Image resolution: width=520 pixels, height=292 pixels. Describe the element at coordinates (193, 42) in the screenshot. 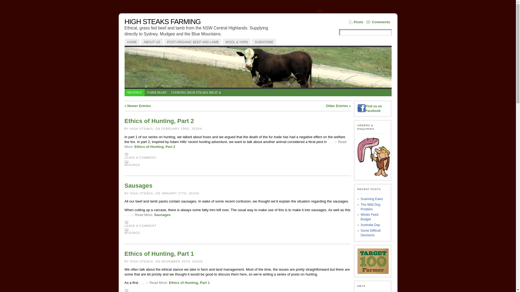

I see `POST-ORGANIC BEEF AND LAMB` at that location.